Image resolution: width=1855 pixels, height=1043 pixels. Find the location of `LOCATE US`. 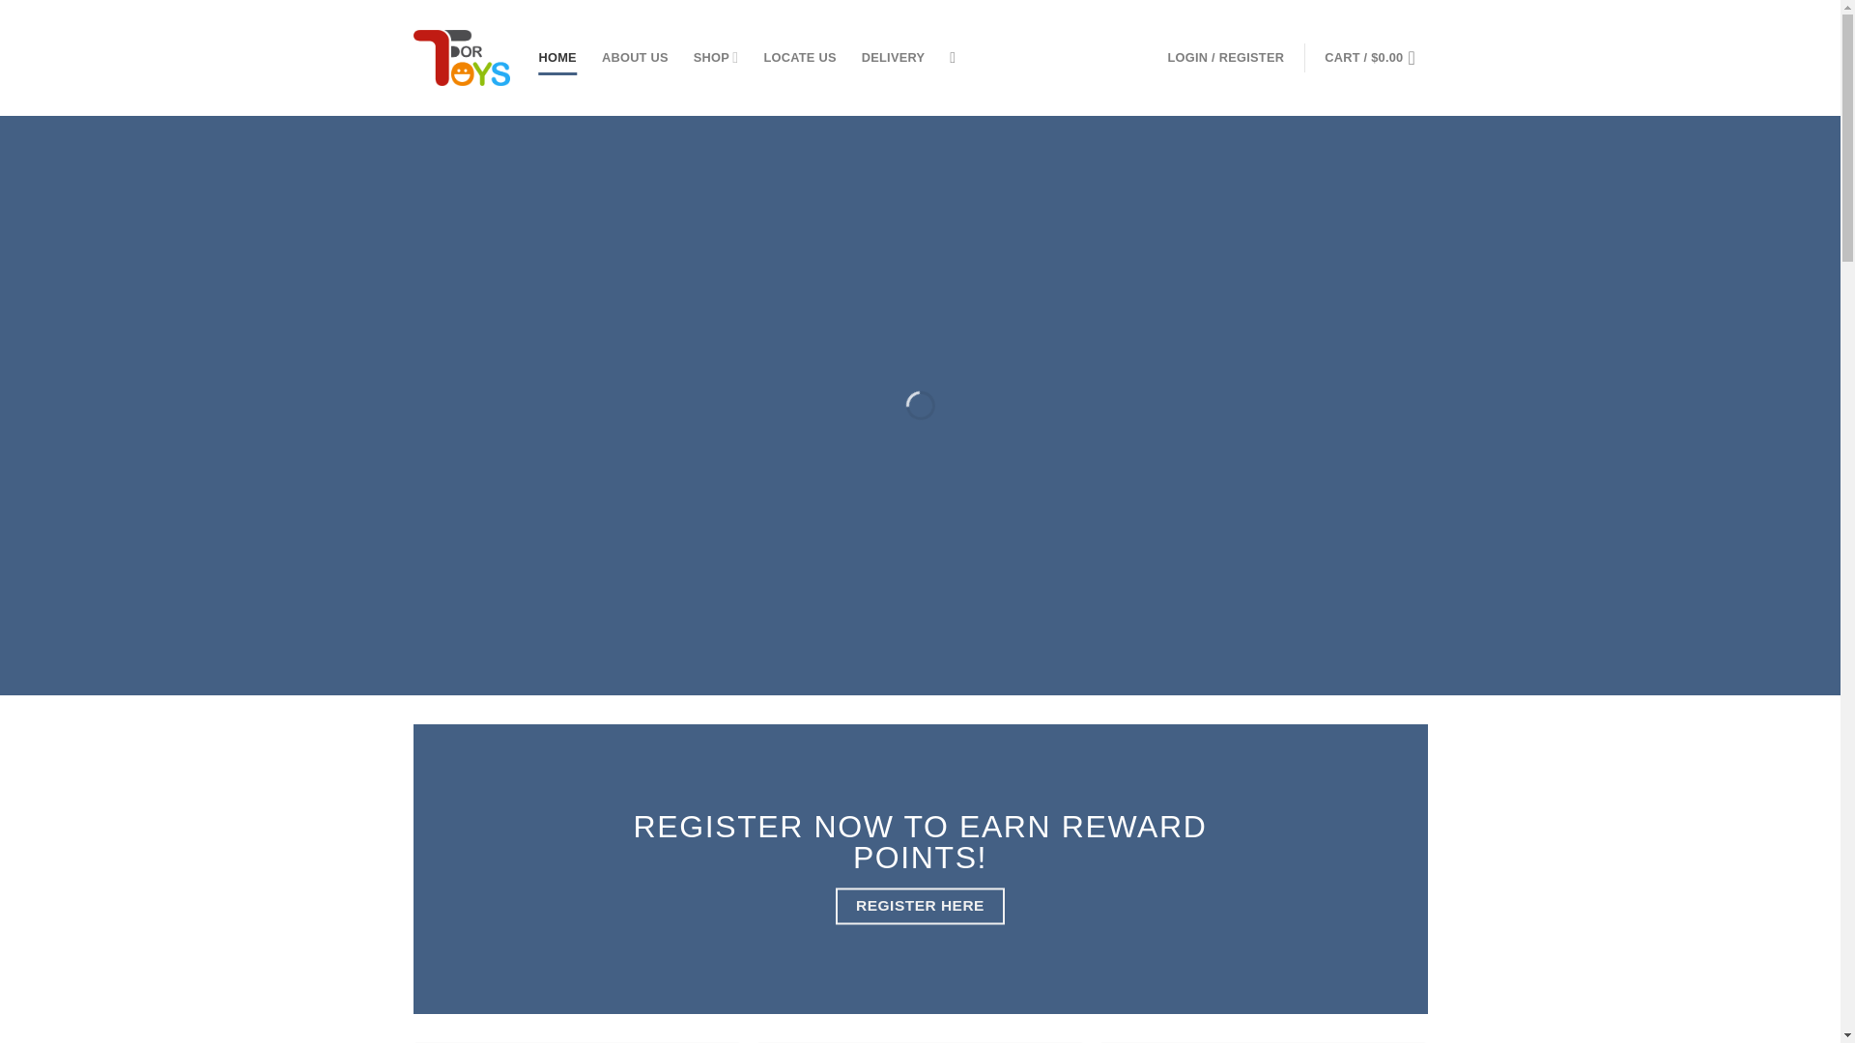

LOCATE US is located at coordinates (799, 58).